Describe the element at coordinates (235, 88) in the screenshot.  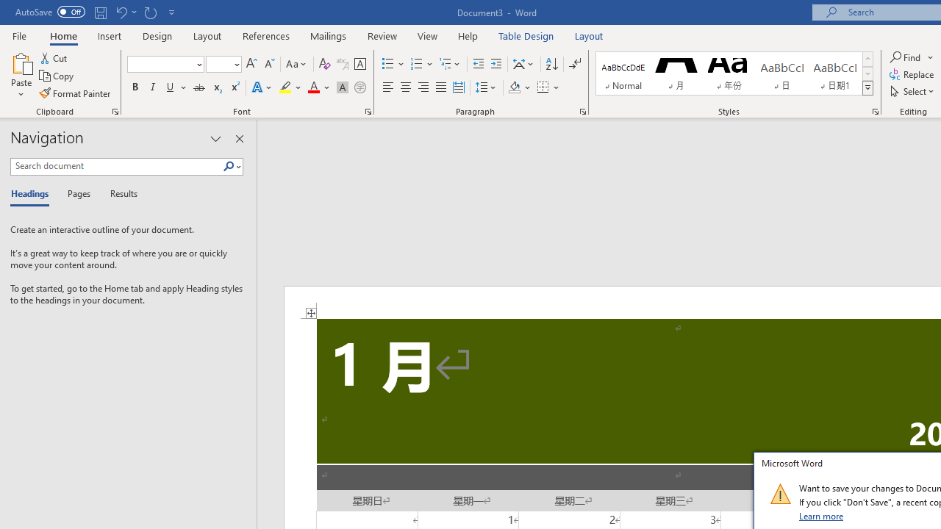
I see `Superscript` at that location.